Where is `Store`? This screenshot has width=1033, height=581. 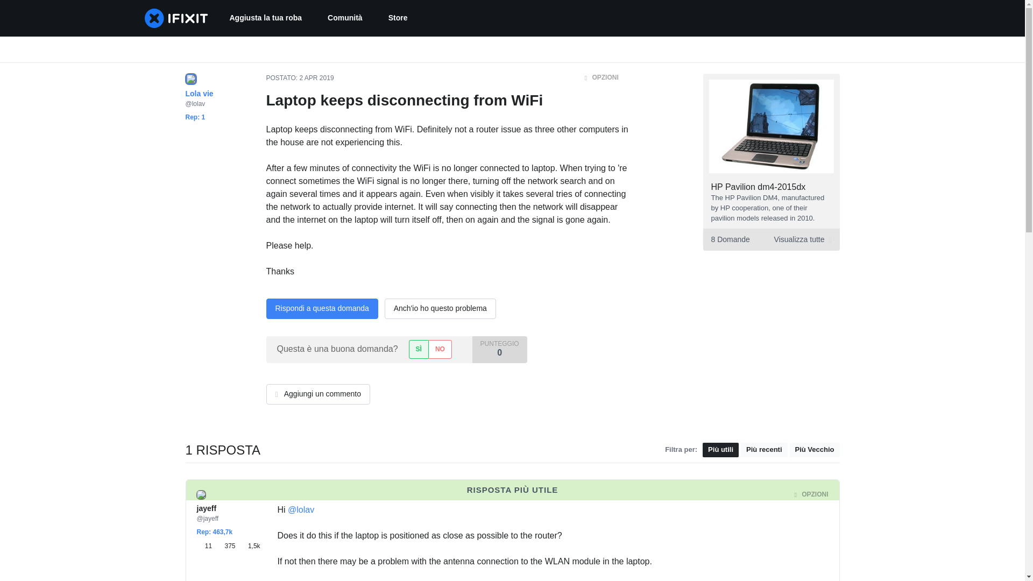
Store is located at coordinates (322, 309).